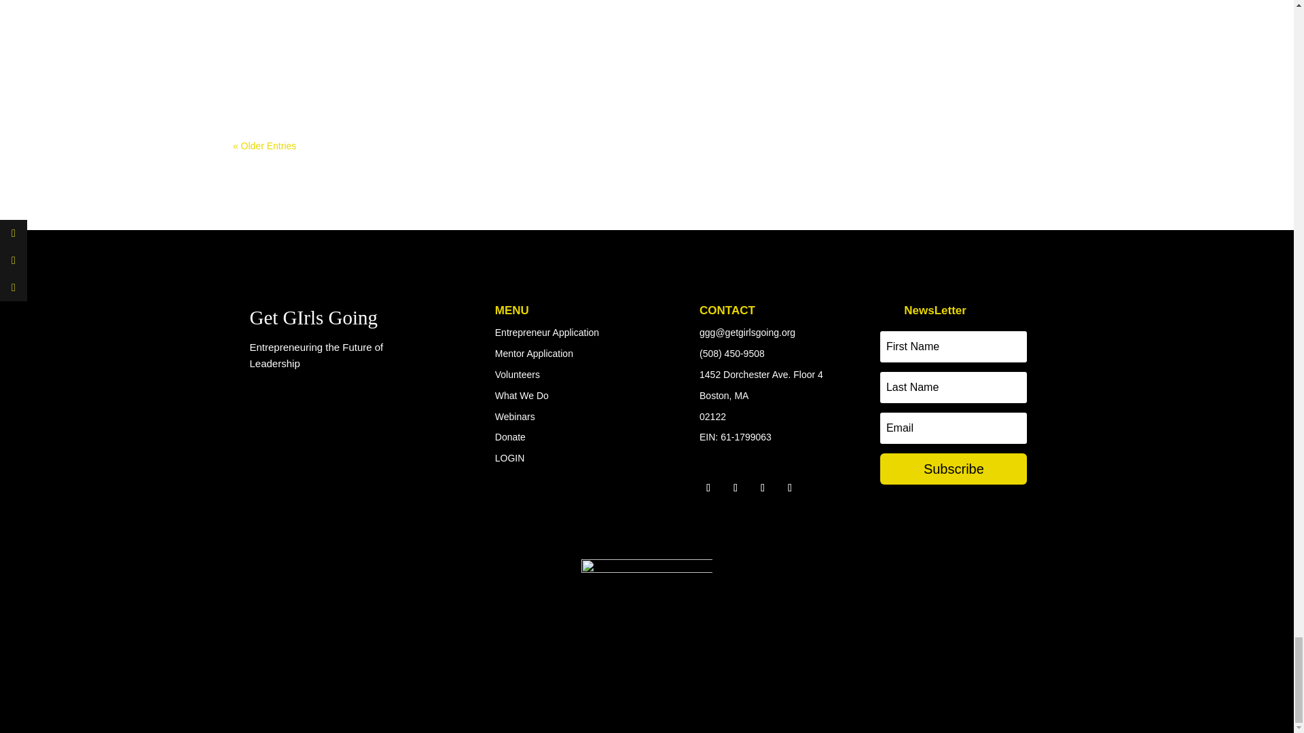 This screenshot has width=1304, height=733. I want to click on Follow on Facebook, so click(708, 488).